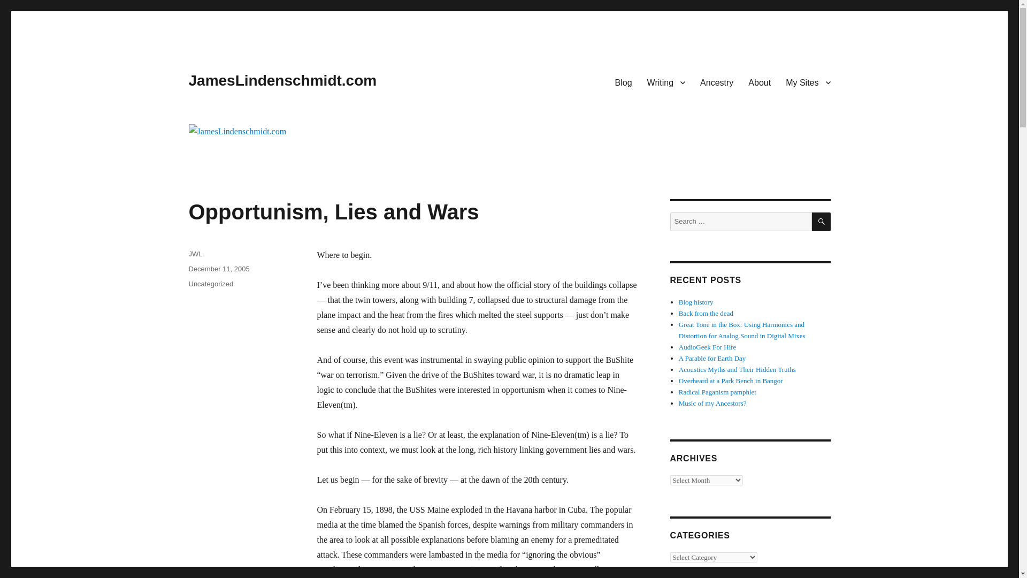 This screenshot has width=1027, height=578. I want to click on Back from the dead, so click(706, 313).